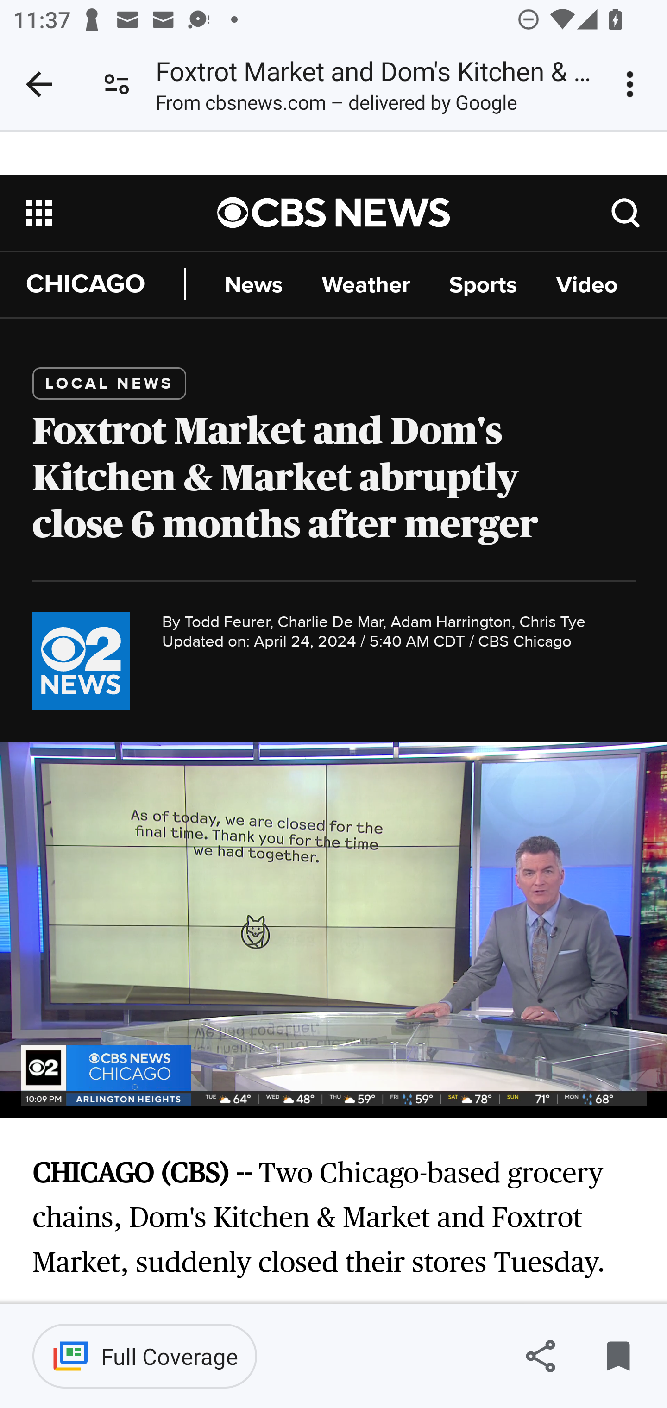 This screenshot has width=667, height=1408. What do you see at coordinates (106, 284) in the screenshot?
I see `CHICAGO` at bounding box center [106, 284].